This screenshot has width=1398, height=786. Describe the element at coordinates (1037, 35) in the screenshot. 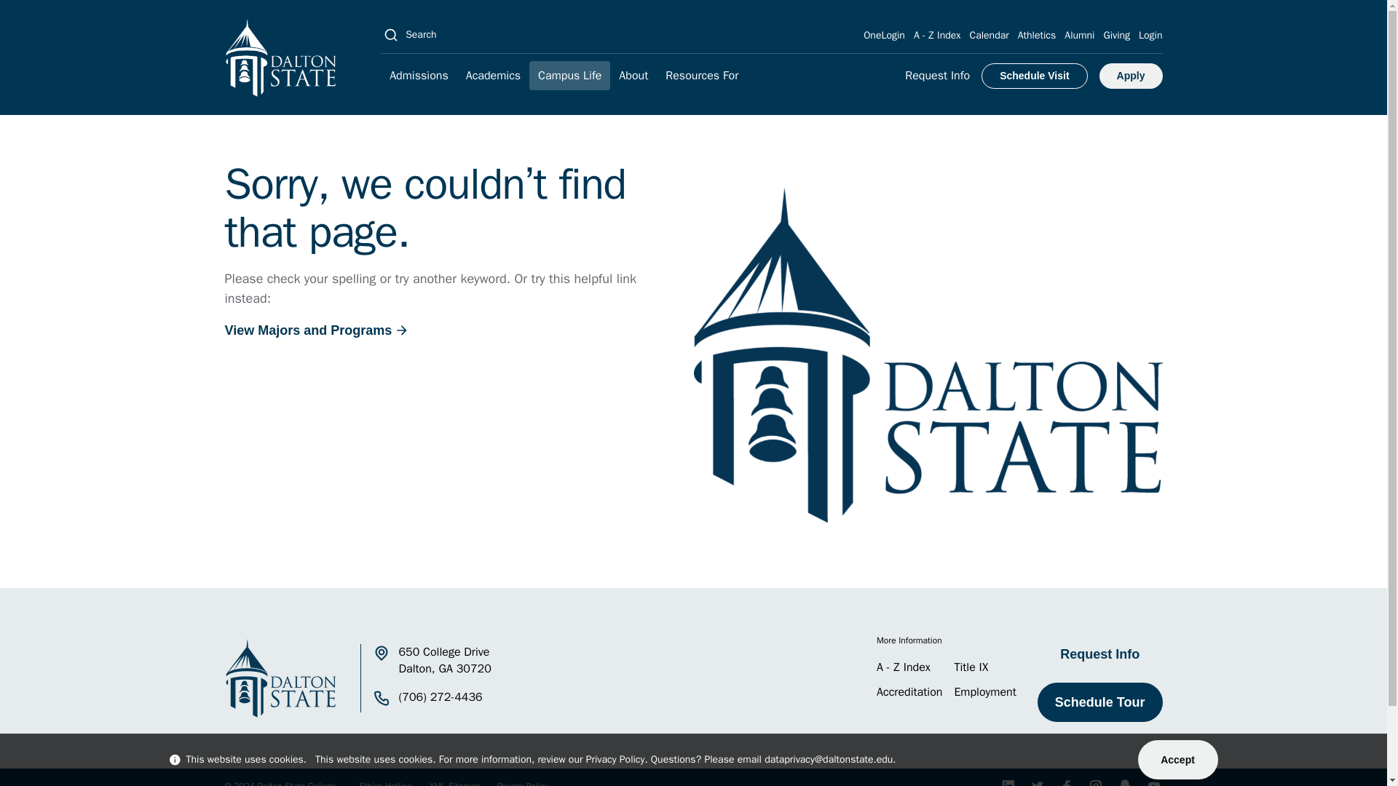

I see `Athletics` at that location.